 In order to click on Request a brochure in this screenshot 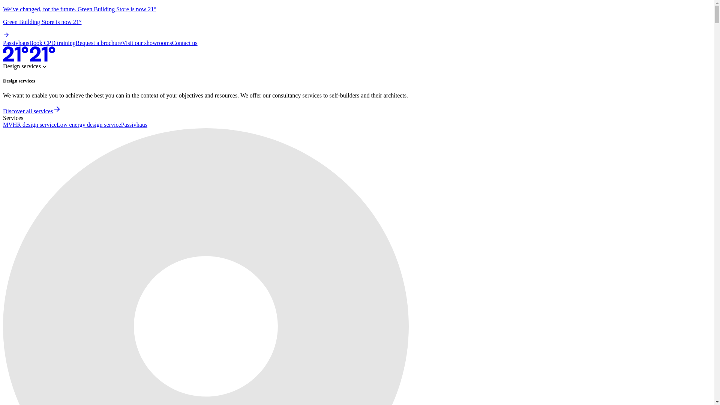, I will do `click(99, 43)`.